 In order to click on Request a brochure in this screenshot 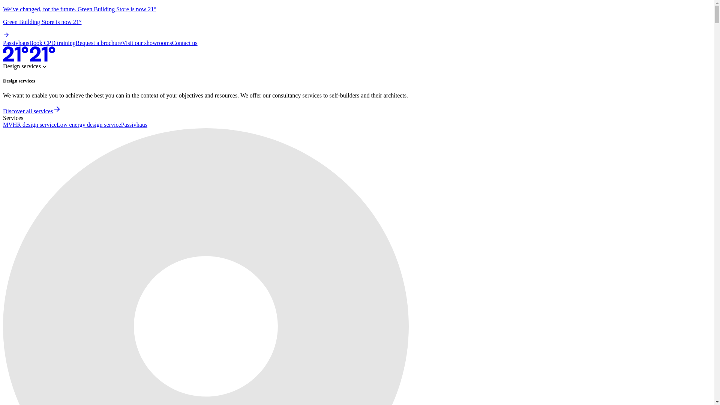, I will do `click(99, 43)`.